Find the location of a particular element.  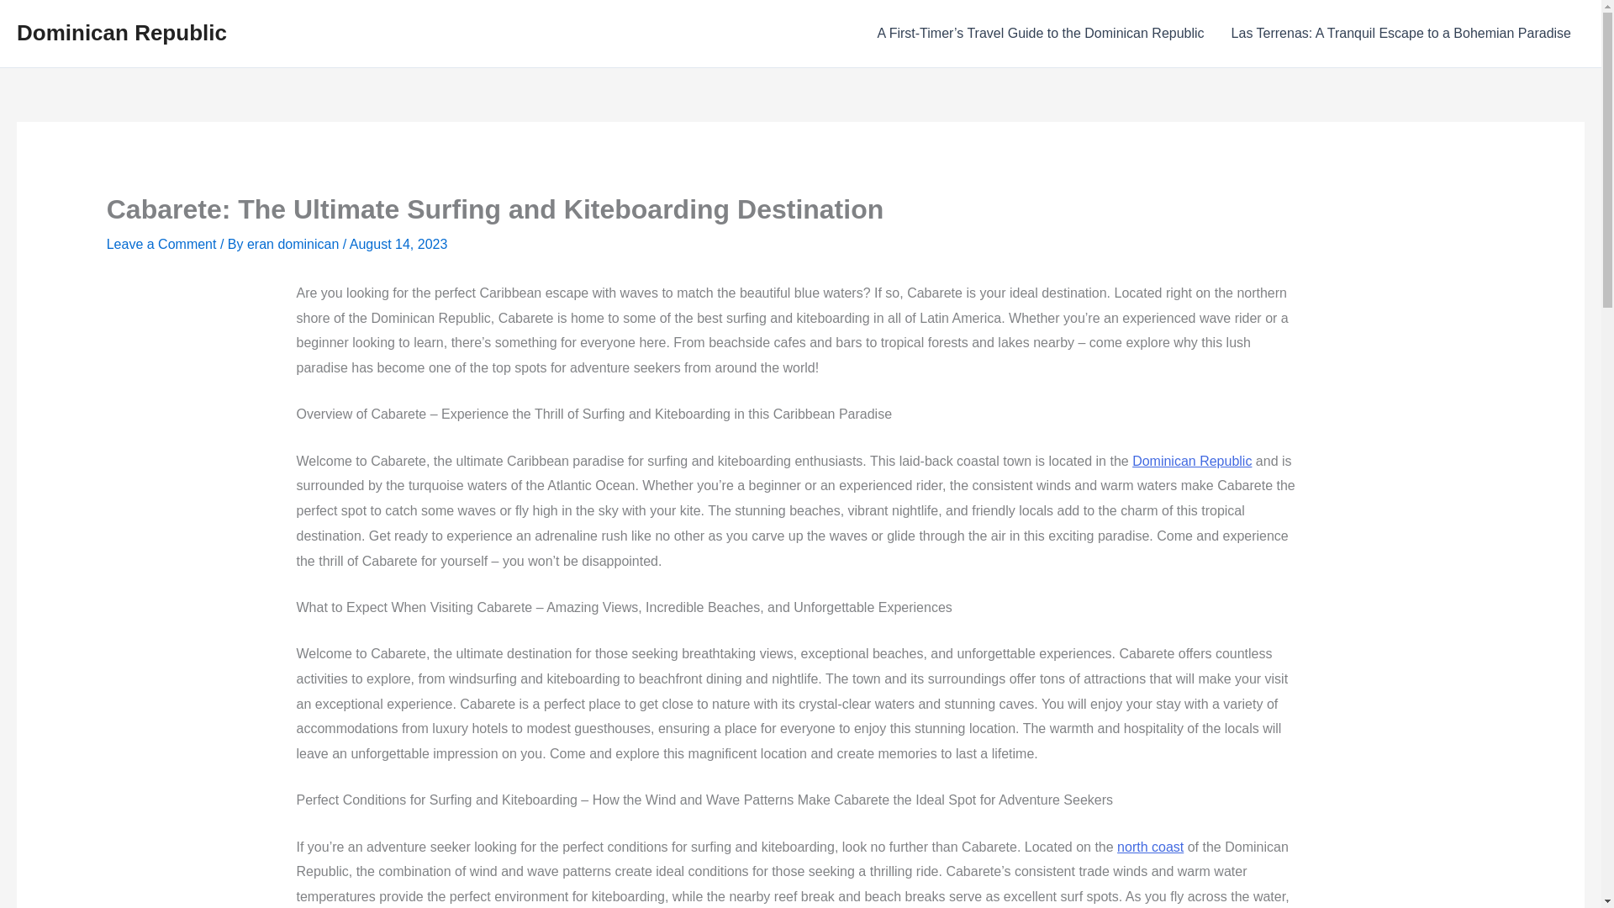

north coast is located at coordinates (1150, 847).